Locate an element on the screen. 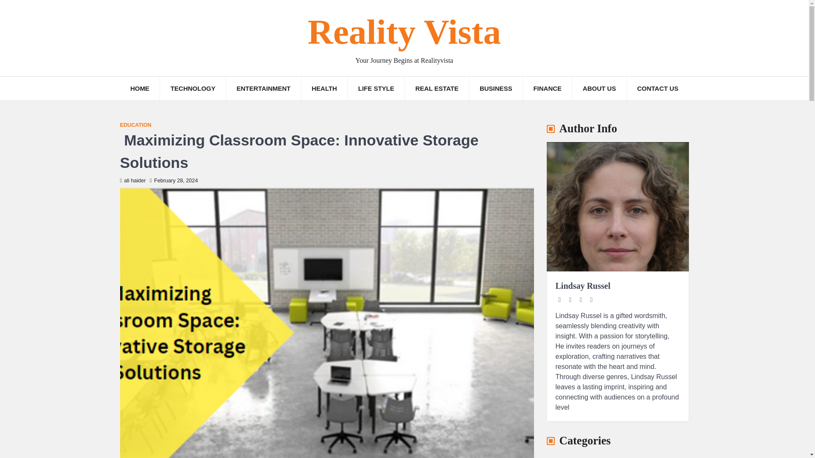 The width and height of the screenshot is (815, 458). Reality Vista is located at coordinates (404, 32).